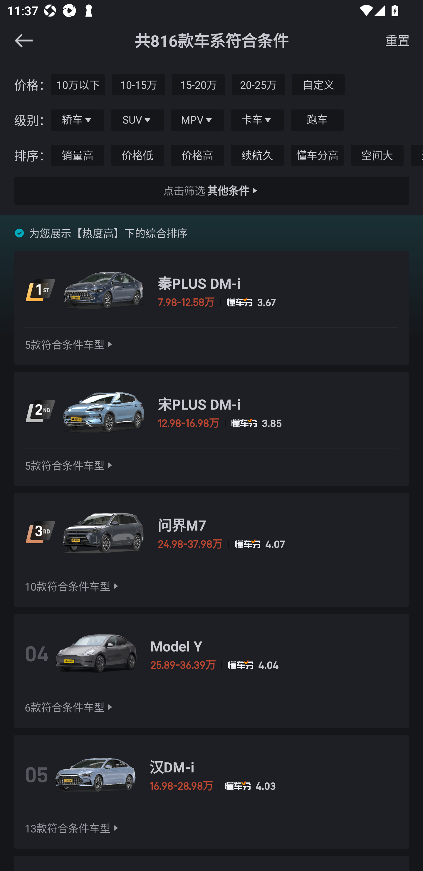  I want to click on 12.98-16.98万 3.85, so click(278, 423).